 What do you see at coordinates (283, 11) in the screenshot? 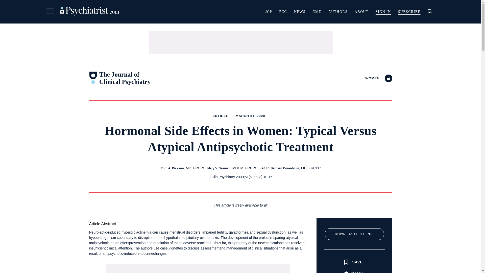
I see `PCC` at bounding box center [283, 11].